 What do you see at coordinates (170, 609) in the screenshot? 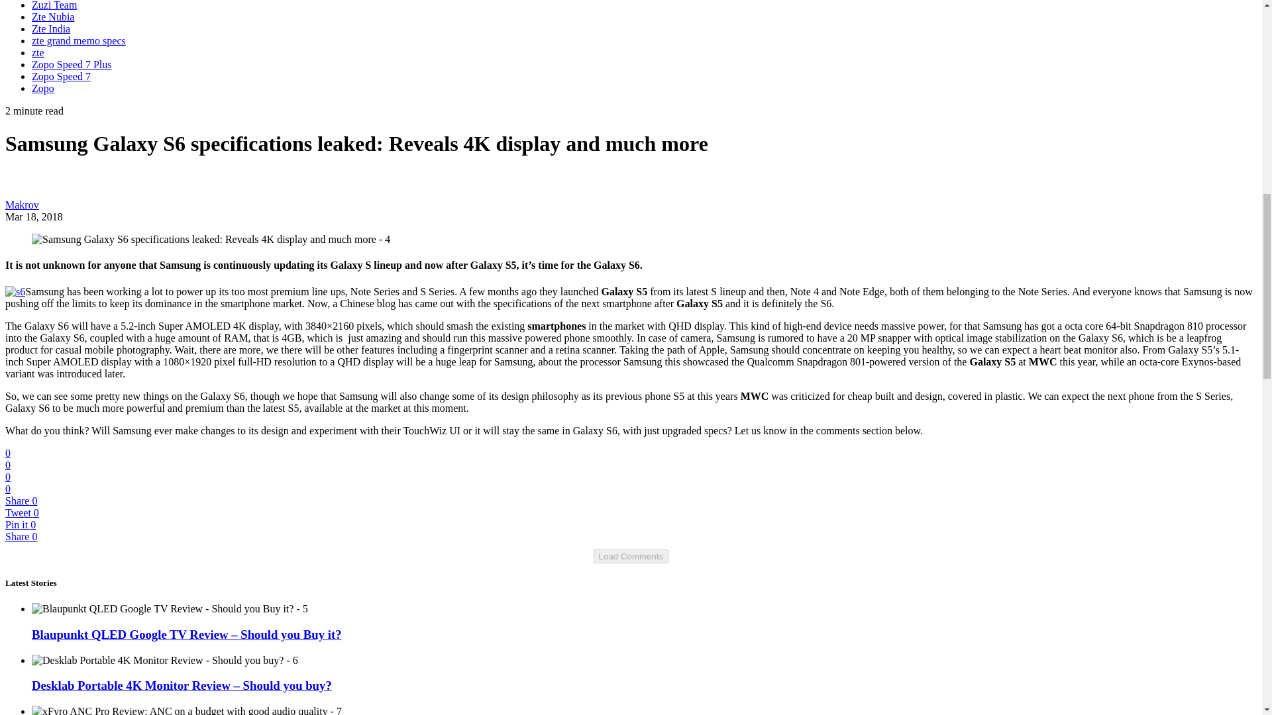
I see `Blaupunkt QLED Google TV Review - Should you Buy it? - 6` at bounding box center [170, 609].